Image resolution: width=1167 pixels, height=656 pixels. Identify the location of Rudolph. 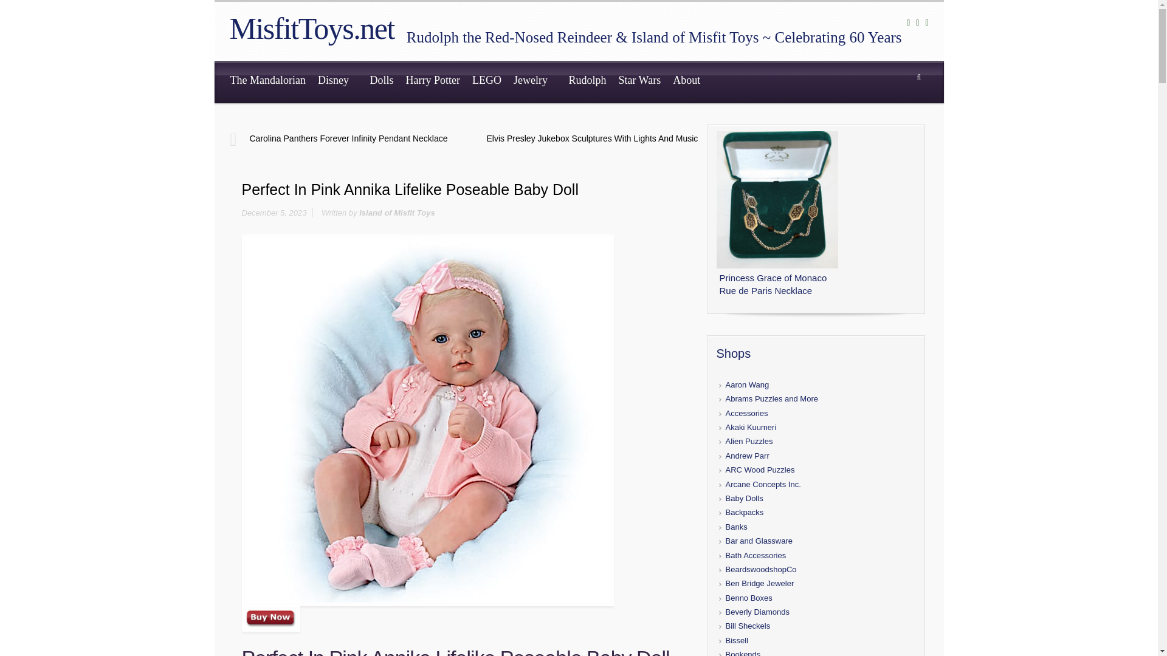
(587, 81).